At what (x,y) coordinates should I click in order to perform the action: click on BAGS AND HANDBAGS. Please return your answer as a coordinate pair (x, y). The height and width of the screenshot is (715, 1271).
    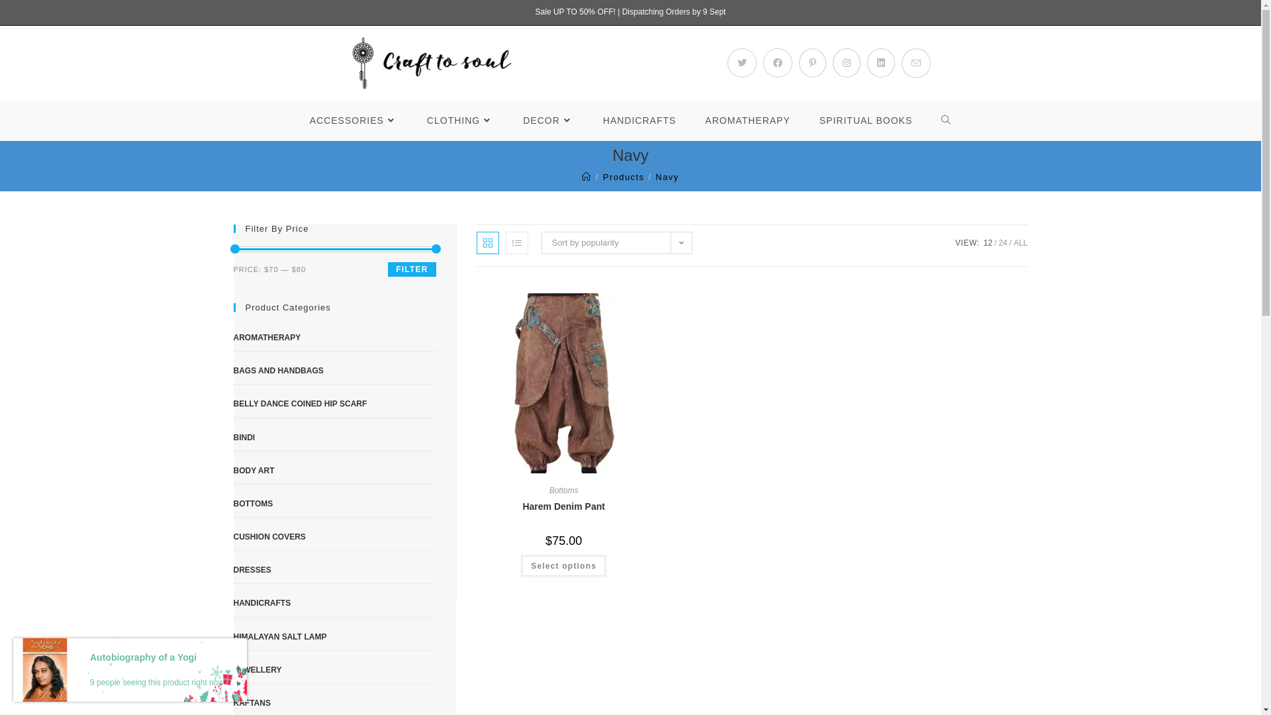
    Looking at the image, I should click on (334, 371).